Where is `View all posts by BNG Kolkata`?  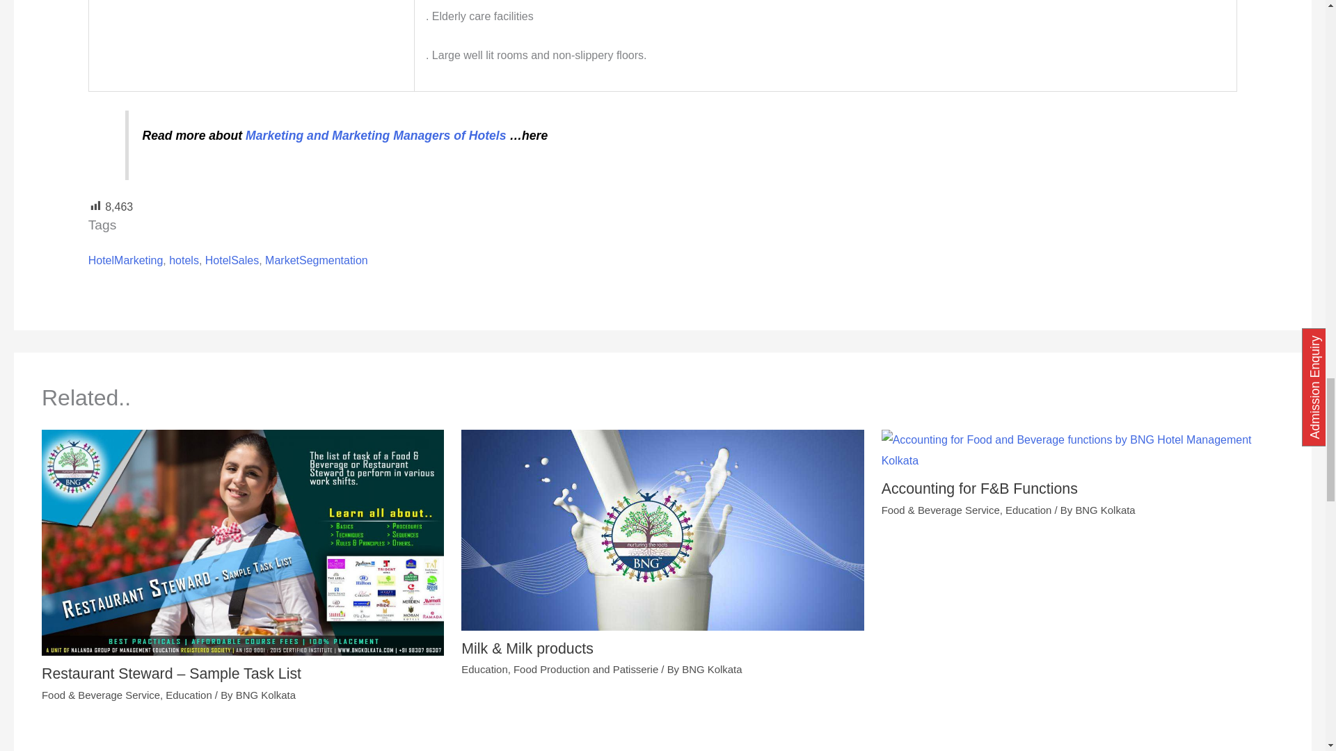
View all posts by BNG Kolkata is located at coordinates (1105, 509).